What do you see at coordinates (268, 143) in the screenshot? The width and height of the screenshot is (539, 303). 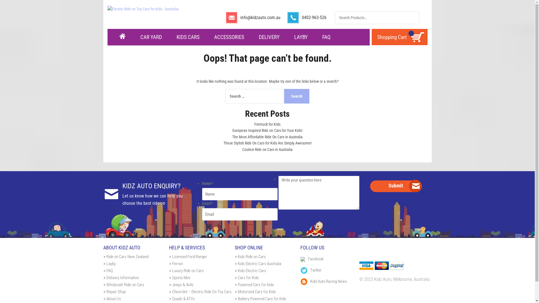 I see `These Stylish Ride On Cars for Kids Are Simply Awesome!` at bounding box center [268, 143].